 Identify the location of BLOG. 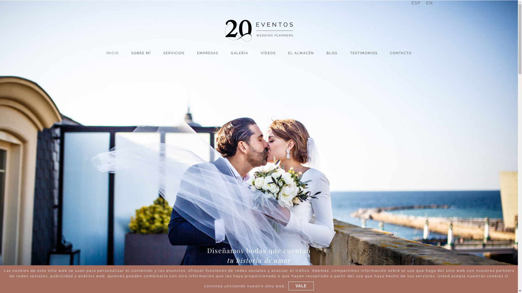
(332, 53).